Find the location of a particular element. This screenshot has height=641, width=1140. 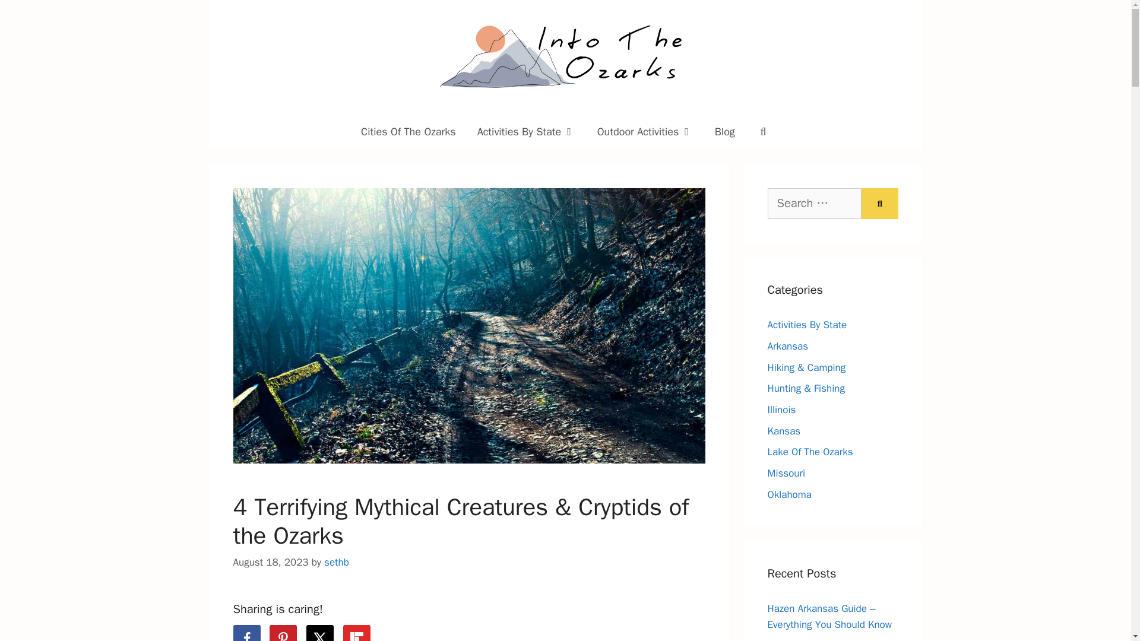

Share on Flipboard is located at coordinates (356, 633).